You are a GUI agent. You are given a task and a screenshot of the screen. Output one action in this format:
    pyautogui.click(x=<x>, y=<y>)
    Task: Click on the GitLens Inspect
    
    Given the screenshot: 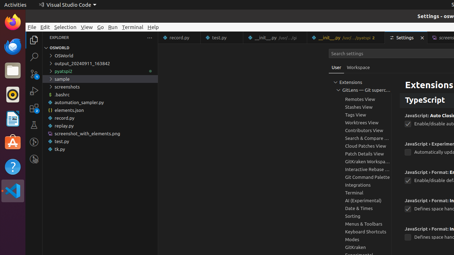 What is the action you would take?
    pyautogui.click(x=34, y=159)
    